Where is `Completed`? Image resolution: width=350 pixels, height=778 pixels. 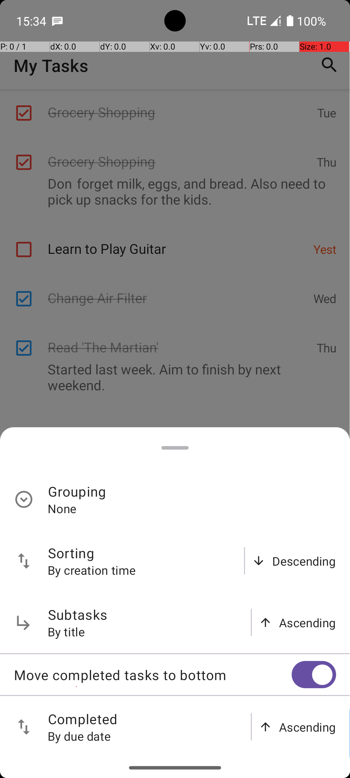 Completed is located at coordinates (83, 719).